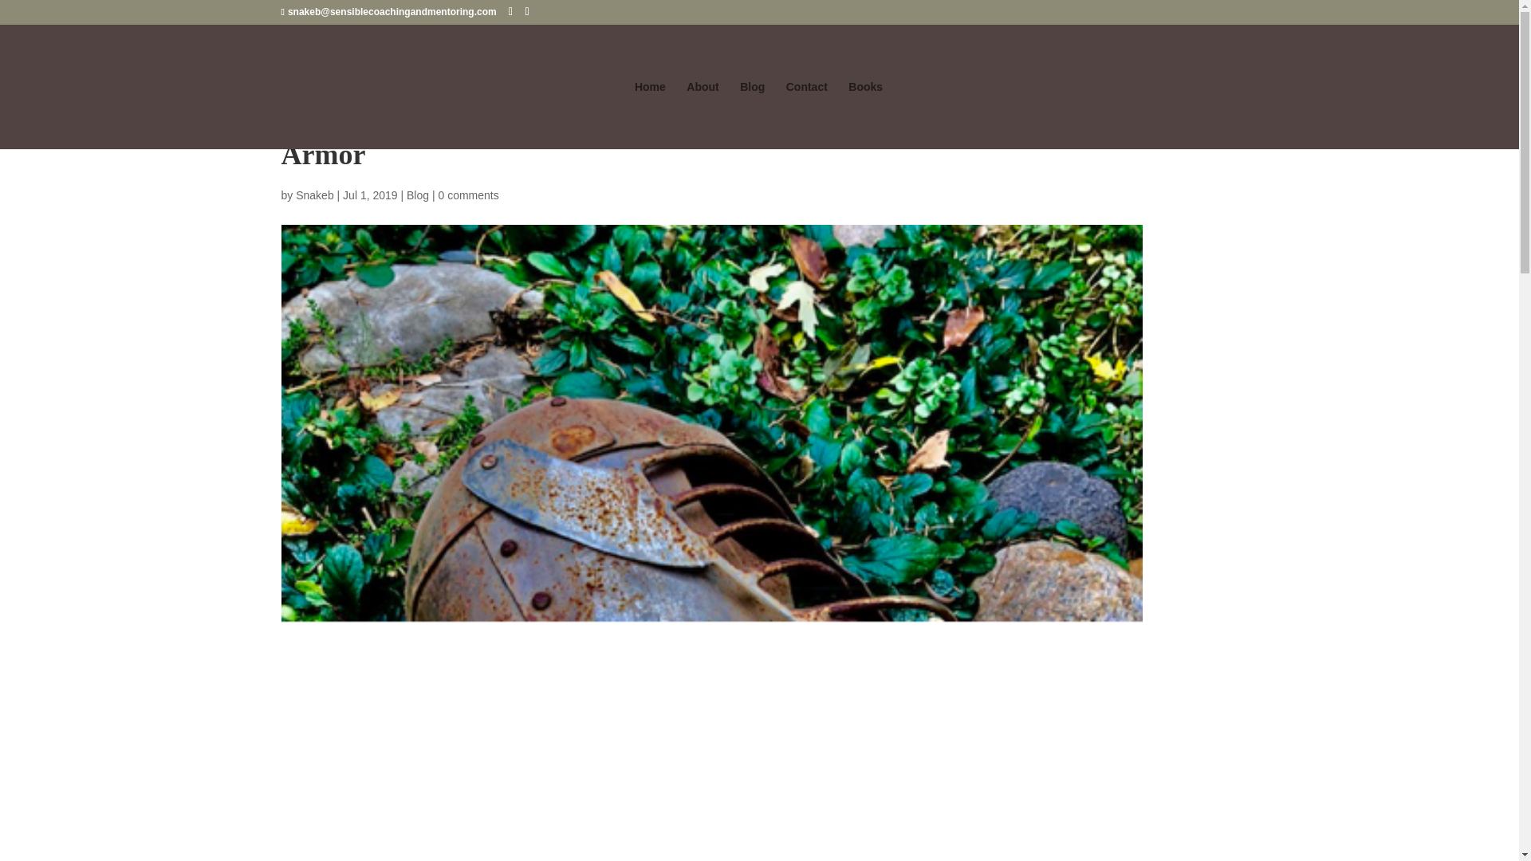 The height and width of the screenshot is (861, 1531). I want to click on Blog, so click(418, 195).